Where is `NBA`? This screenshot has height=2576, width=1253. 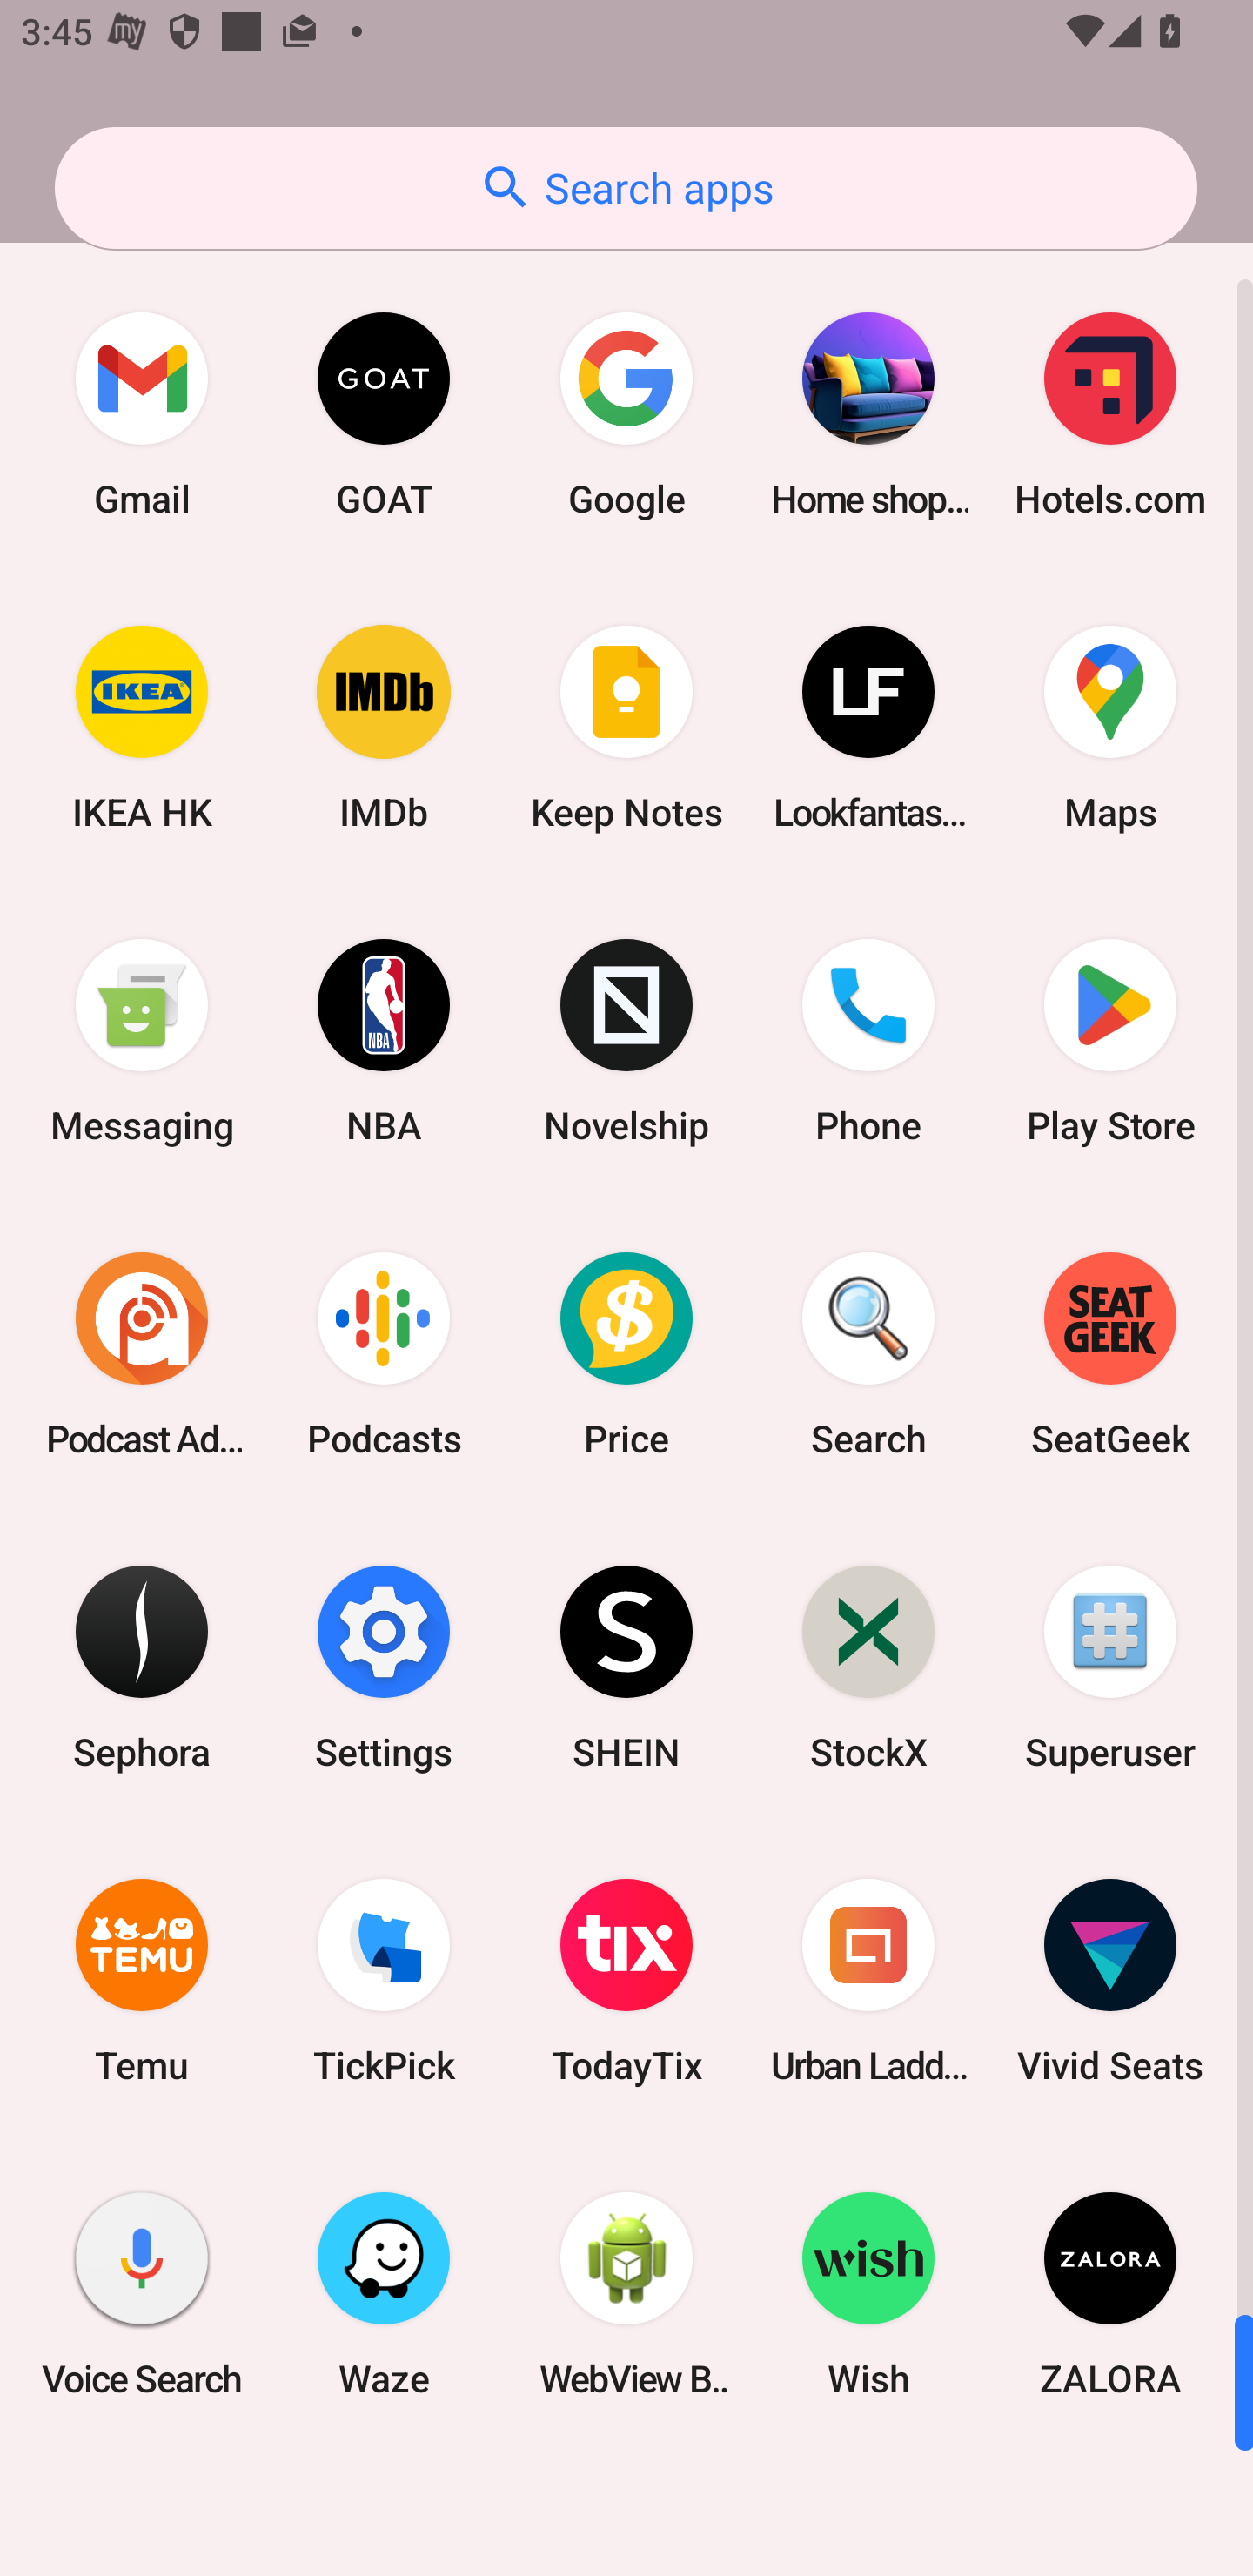
NBA is located at coordinates (384, 1041).